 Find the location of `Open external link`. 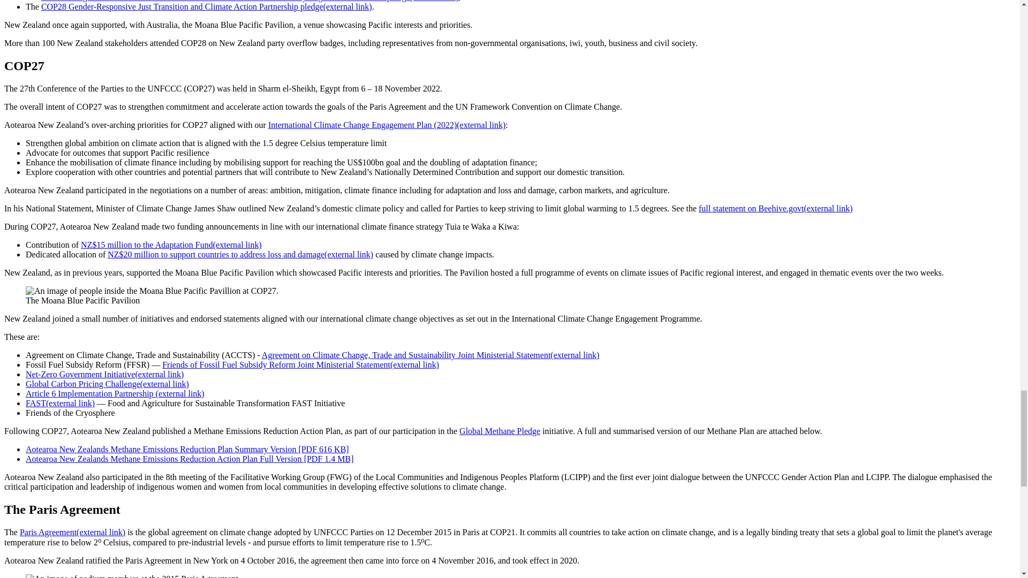

Open external link is located at coordinates (107, 383).